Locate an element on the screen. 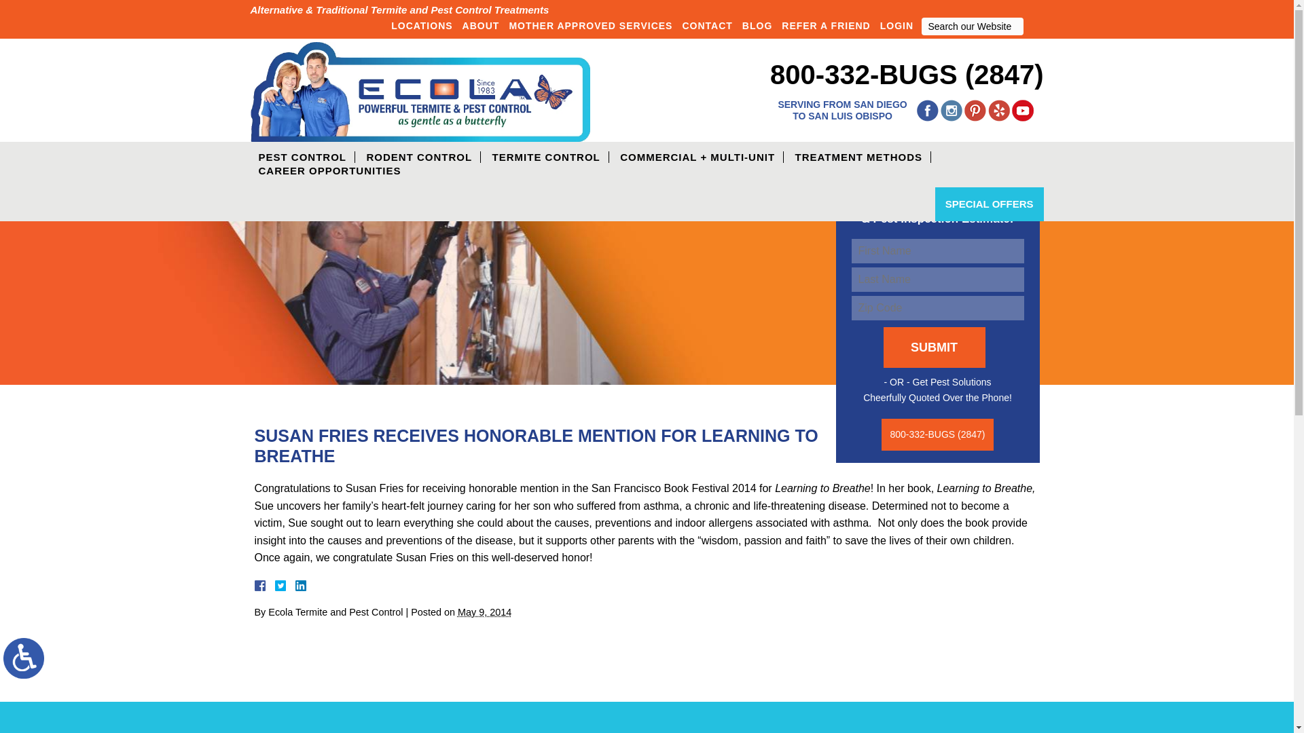 The height and width of the screenshot is (733, 1304). BLOG is located at coordinates (757, 25).